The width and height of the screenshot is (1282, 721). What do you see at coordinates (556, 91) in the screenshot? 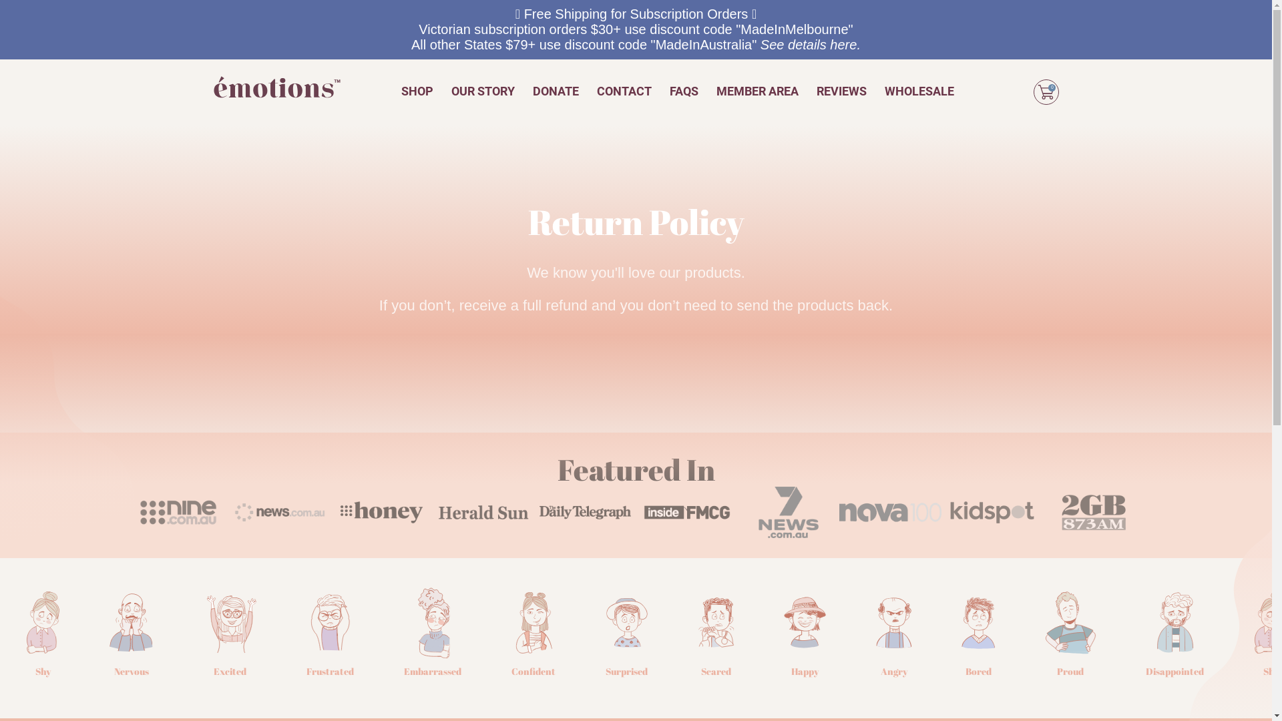
I see `DONATE` at bounding box center [556, 91].